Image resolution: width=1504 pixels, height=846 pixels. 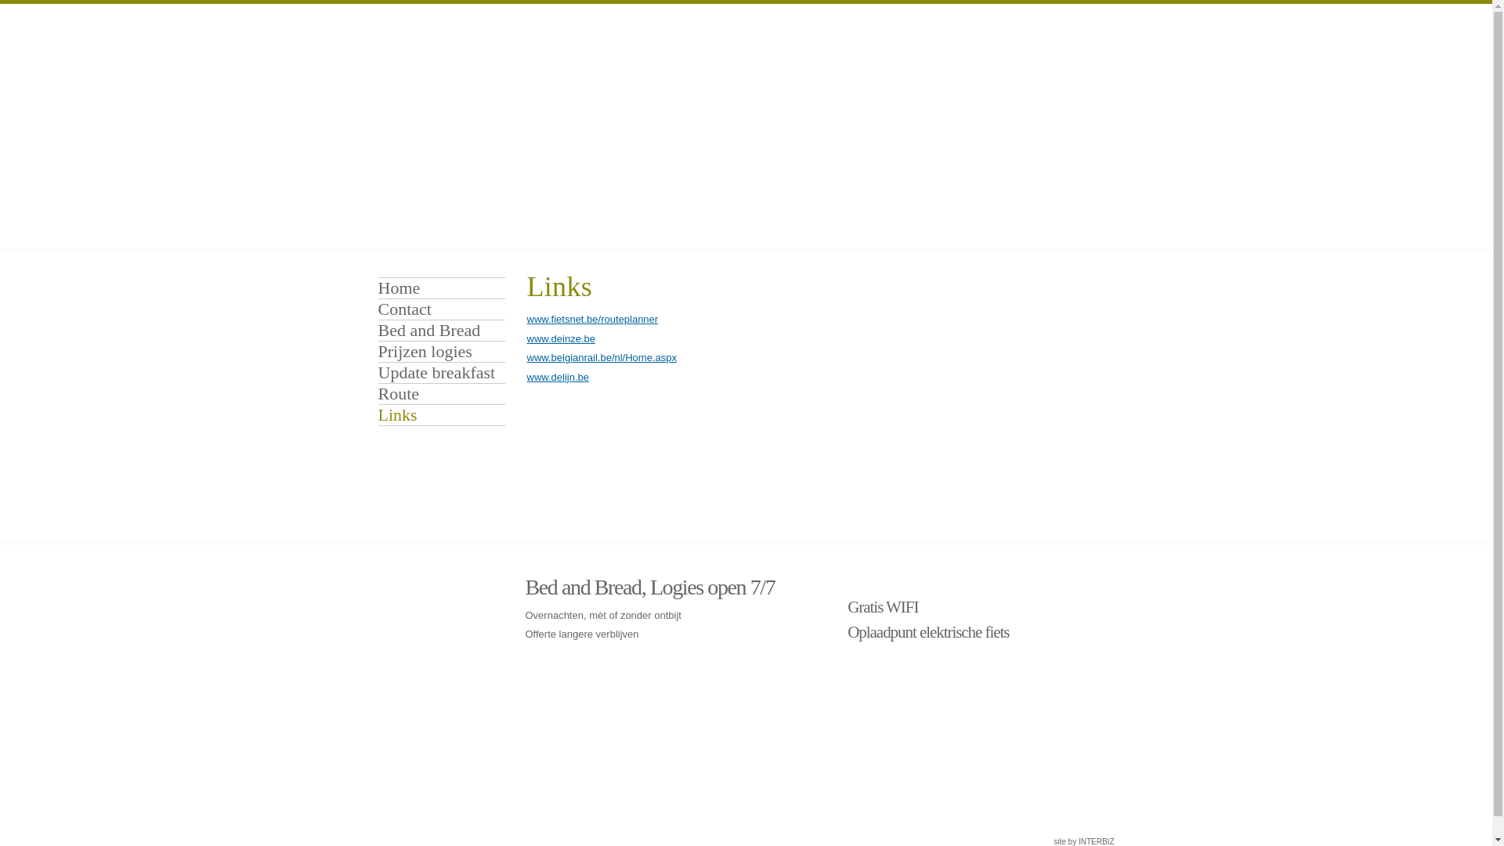 What do you see at coordinates (442, 309) in the screenshot?
I see `Contact` at bounding box center [442, 309].